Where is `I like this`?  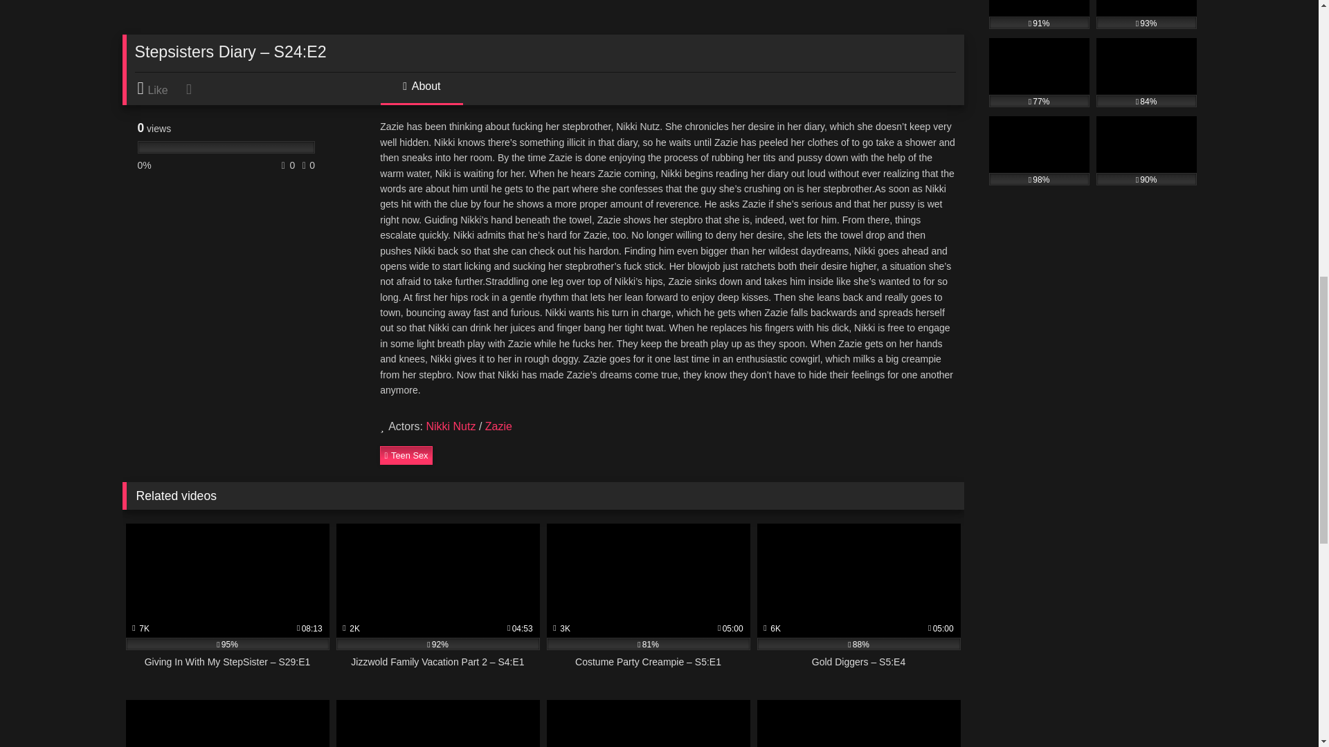 I like this is located at coordinates (159, 89).